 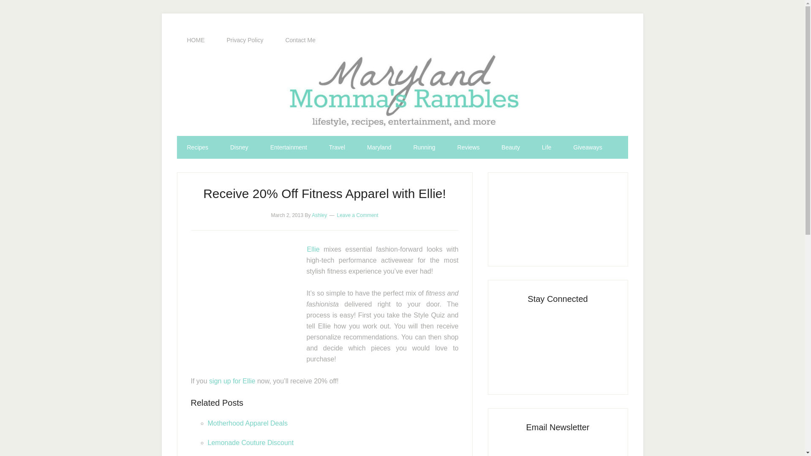 What do you see at coordinates (313, 249) in the screenshot?
I see `Ellie` at bounding box center [313, 249].